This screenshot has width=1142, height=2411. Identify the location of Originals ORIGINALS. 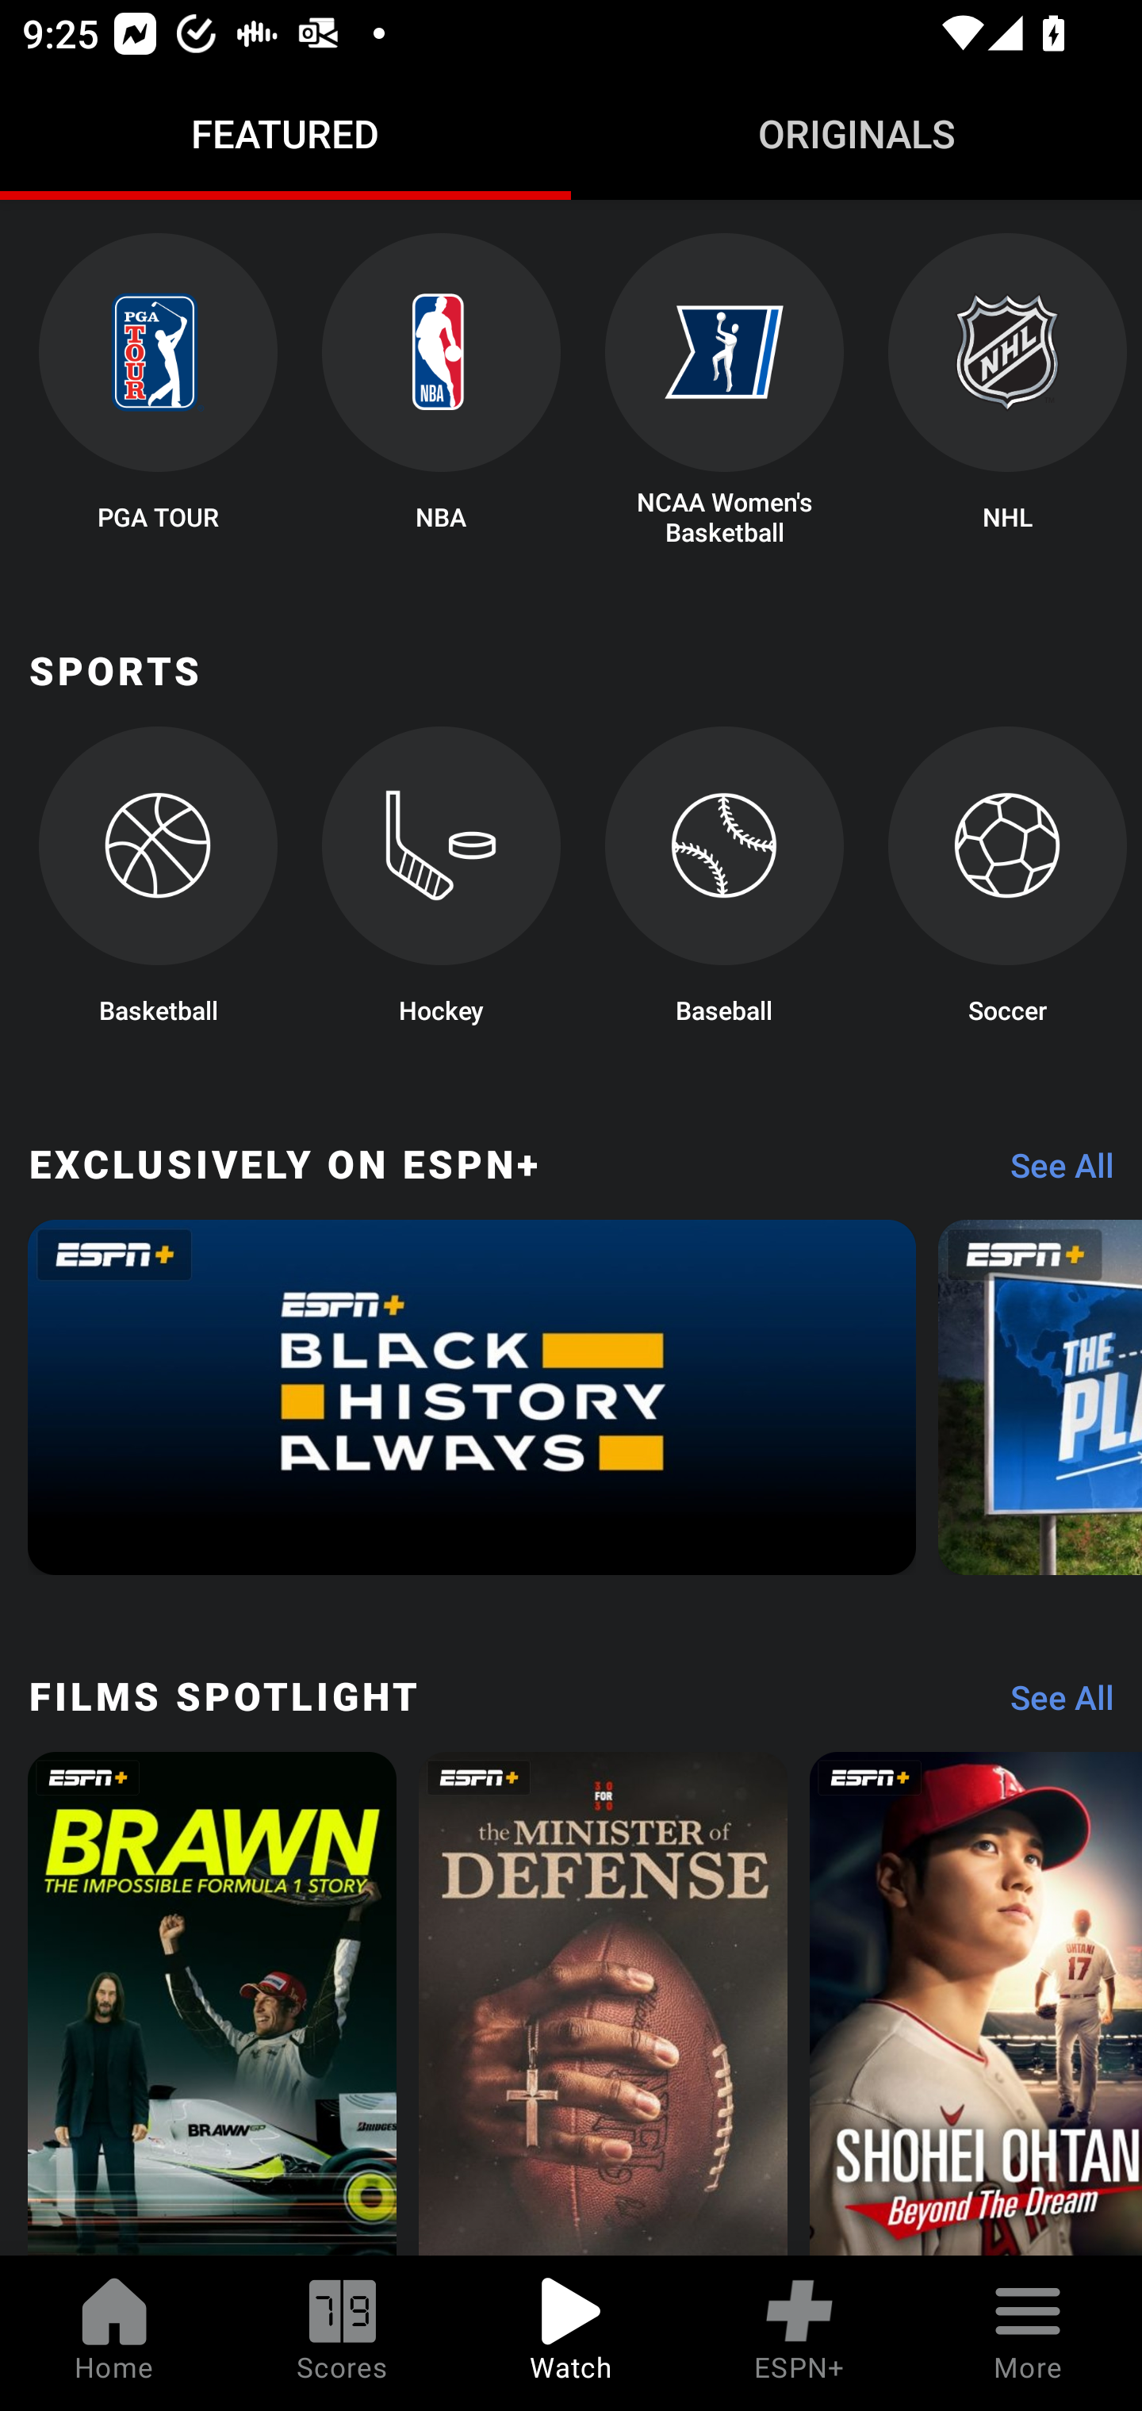
(856, 133).